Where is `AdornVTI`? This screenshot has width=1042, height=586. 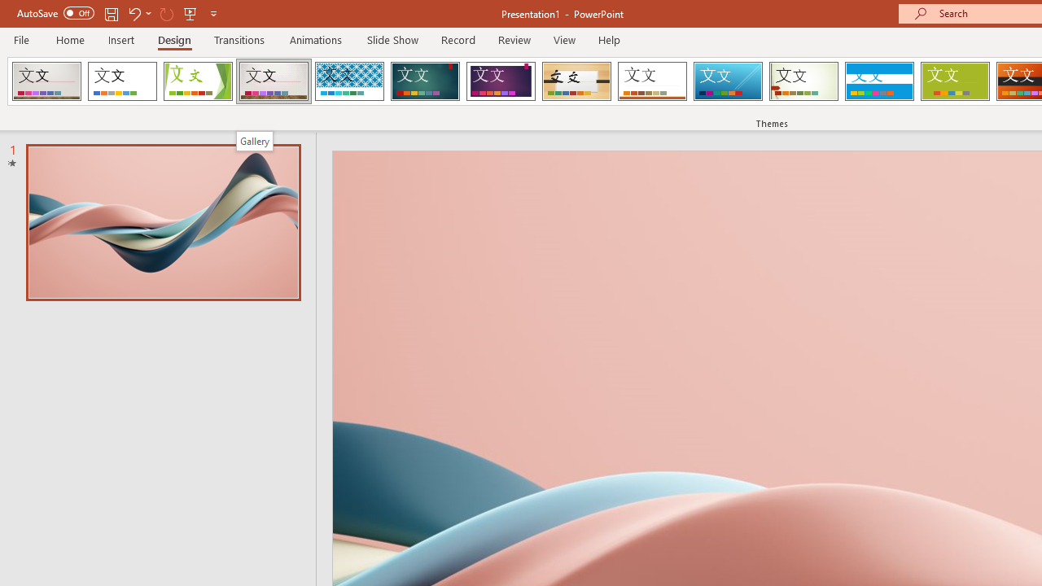 AdornVTI is located at coordinates (46, 81).